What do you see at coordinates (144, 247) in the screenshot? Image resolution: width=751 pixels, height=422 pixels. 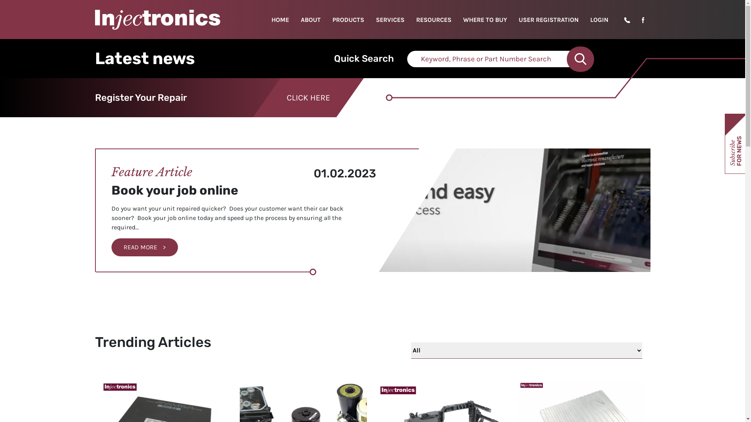 I see `READ MORE` at bounding box center [144, 247].